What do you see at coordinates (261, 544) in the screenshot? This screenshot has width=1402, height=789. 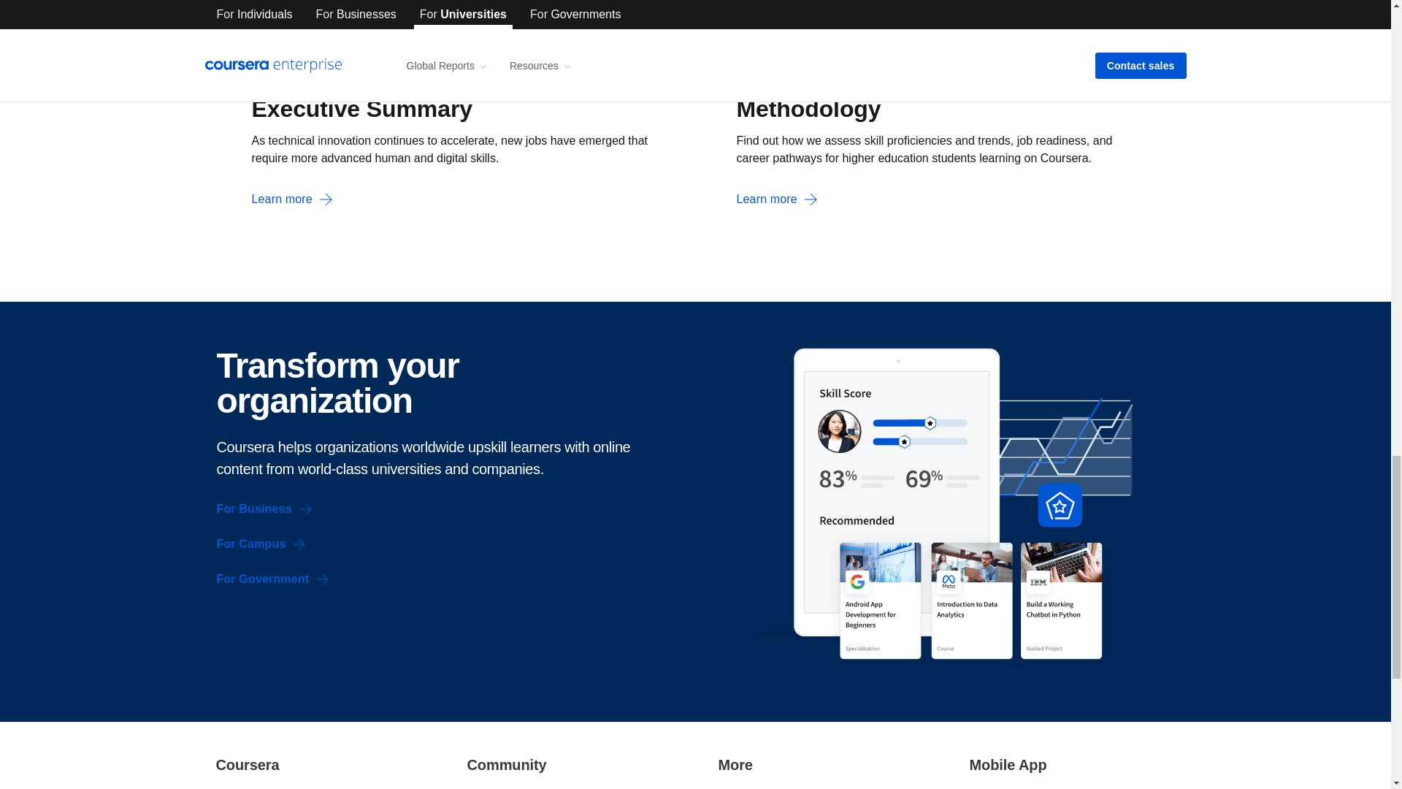 I see `For Campus` at bounding box center [261, 544].